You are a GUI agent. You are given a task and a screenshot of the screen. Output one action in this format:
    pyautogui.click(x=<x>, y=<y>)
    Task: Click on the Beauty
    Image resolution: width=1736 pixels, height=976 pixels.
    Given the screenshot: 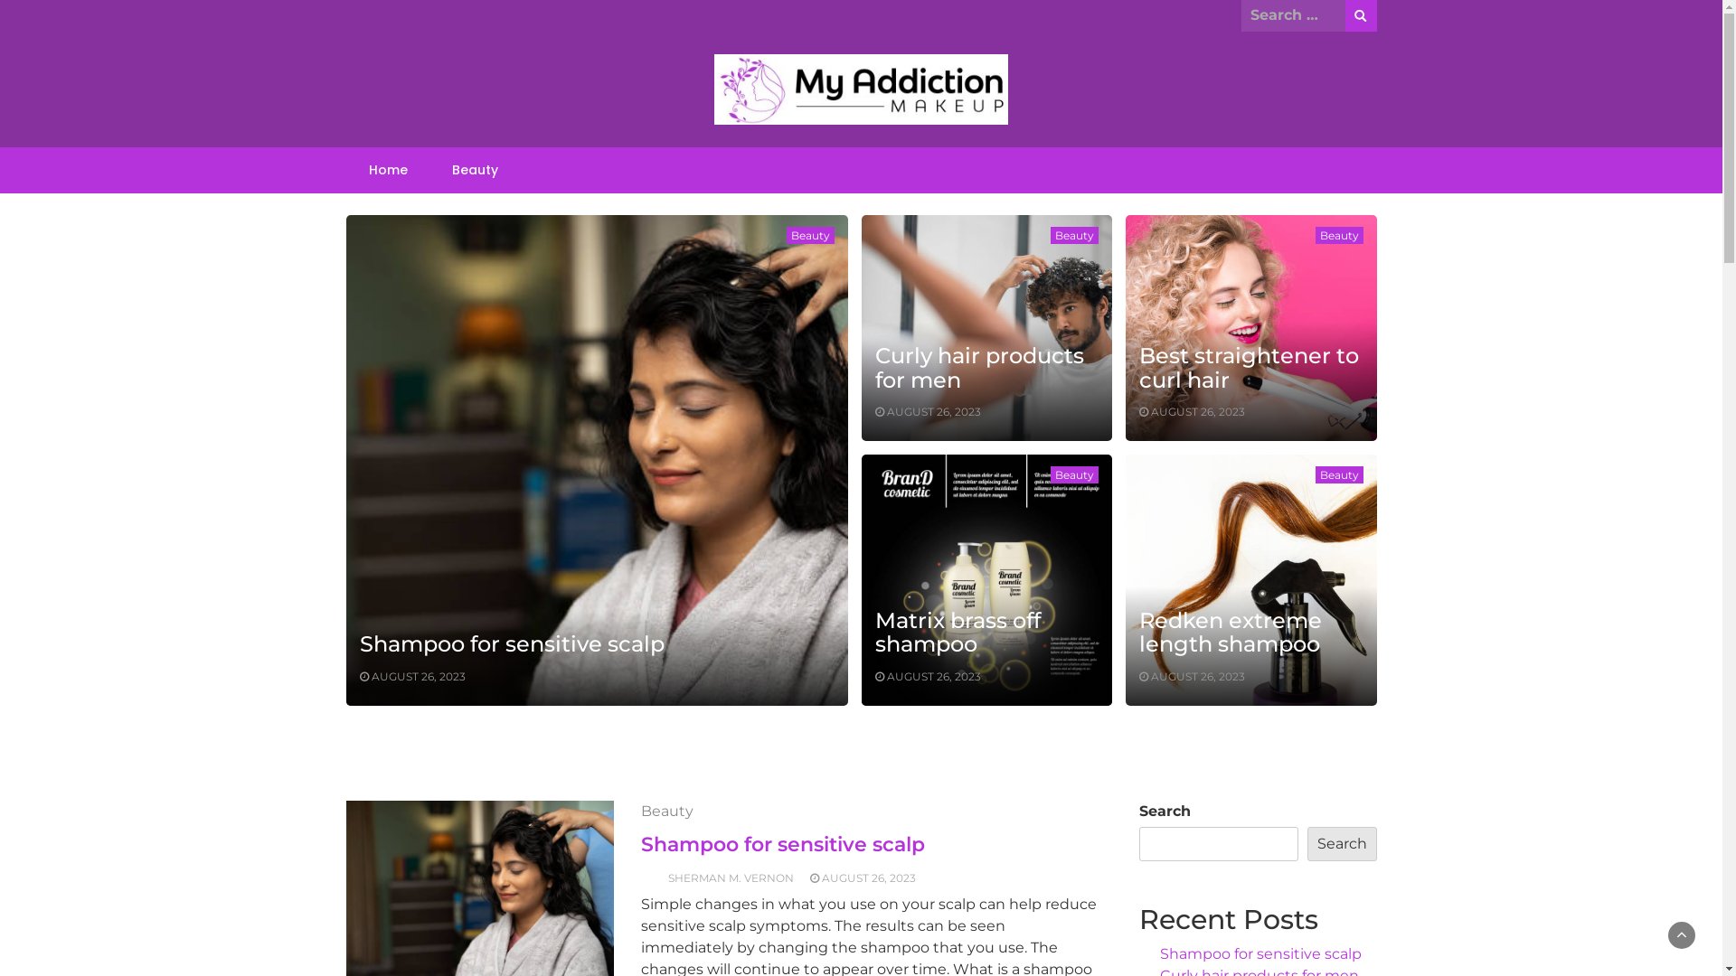 What is the action you would take?
    pyautogui.click(x=810, y=235)
    